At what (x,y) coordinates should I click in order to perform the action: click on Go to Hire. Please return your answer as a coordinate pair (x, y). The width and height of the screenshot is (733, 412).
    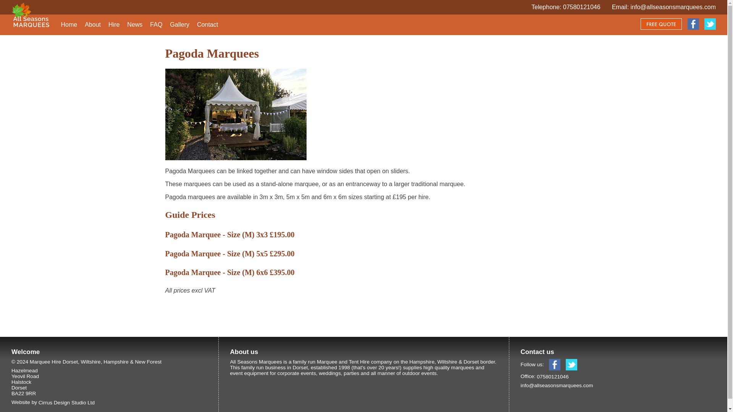
    Looking at the image, I should click on (114, 24).